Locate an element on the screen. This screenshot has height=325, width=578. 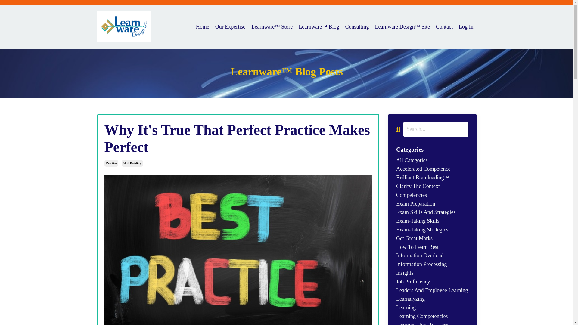
Exam-Taking Strategies is located at coordinates (432, 230).